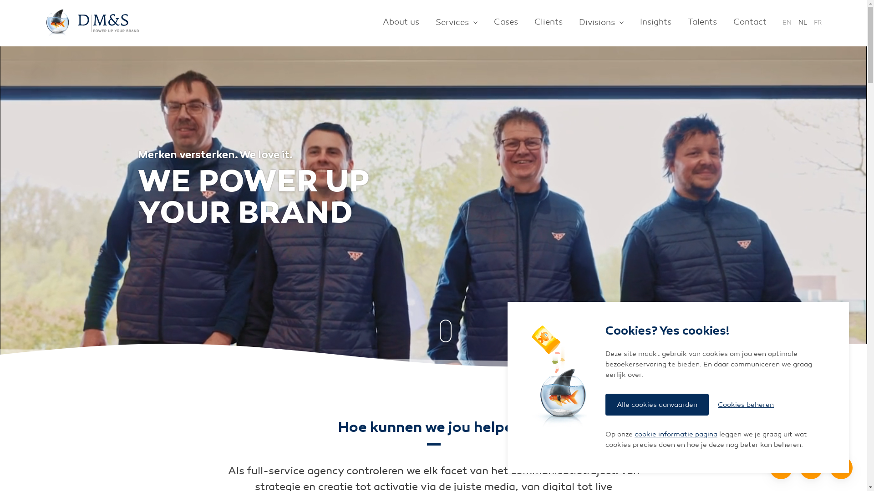 The image size is (874, 491). I want to click on FR, so click(818, 21).